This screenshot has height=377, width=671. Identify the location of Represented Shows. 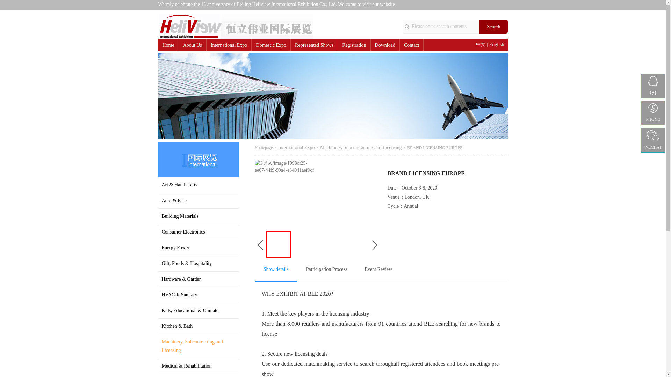
(314, 45).